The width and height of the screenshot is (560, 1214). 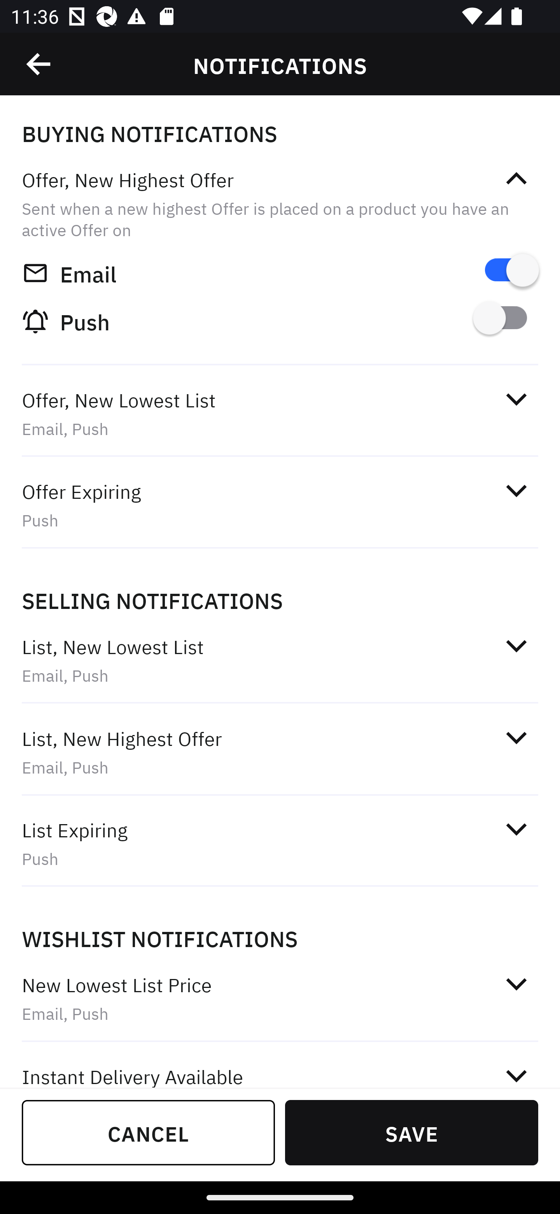 What do you see at coordinates (280, 505) in the screenshot?
I see `Offer Expiring  Push` at bounding box center [280, 505].